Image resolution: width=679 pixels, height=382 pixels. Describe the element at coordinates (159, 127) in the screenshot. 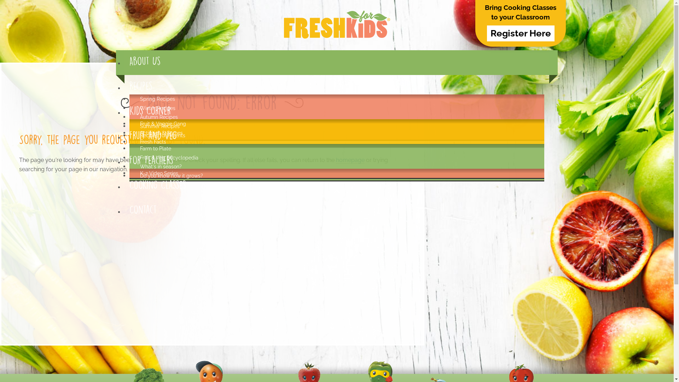

I see `Summer Recipes` at that location.